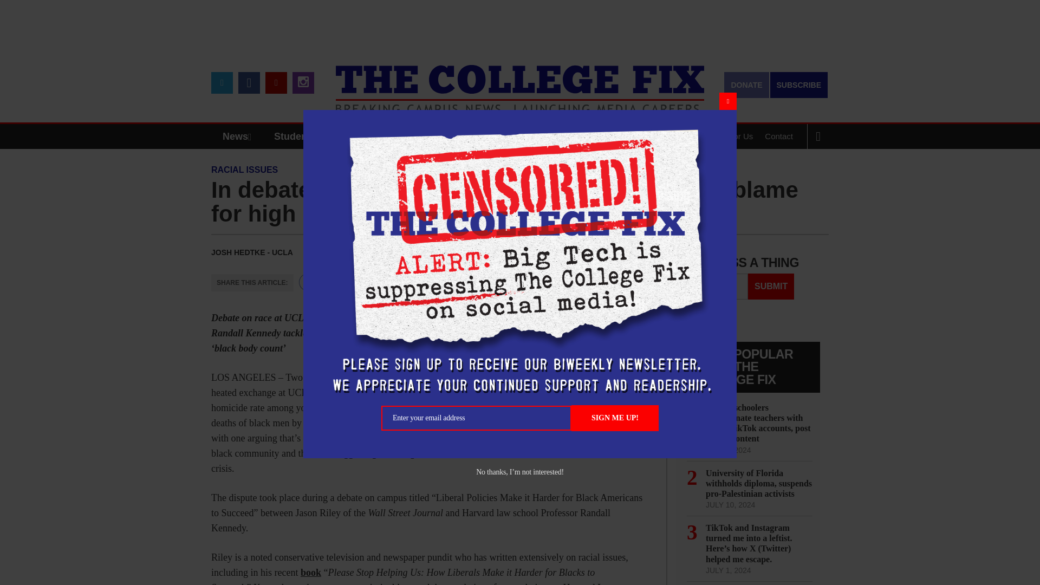 The height and width of the screenshot is (585, 1040). What do you see at coordinates (520, 81) in the screenshot?
I see `The College Fix` at bounding box center [520, 81].